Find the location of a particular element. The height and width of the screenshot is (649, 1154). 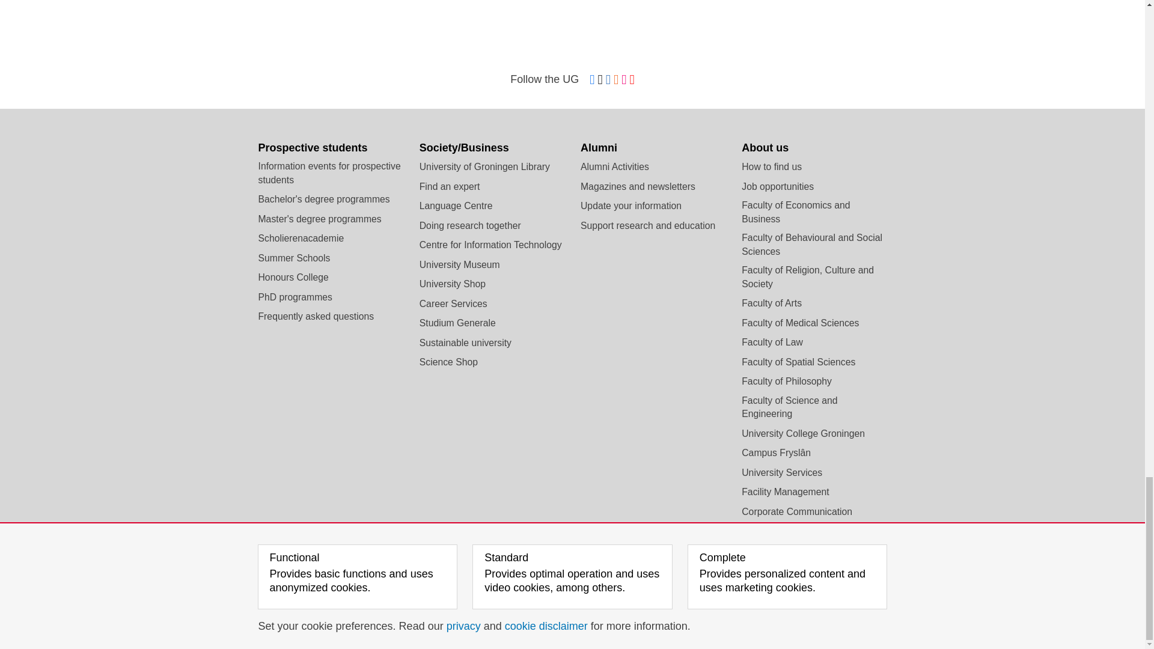

youtube is located at coordinates (632, 80).